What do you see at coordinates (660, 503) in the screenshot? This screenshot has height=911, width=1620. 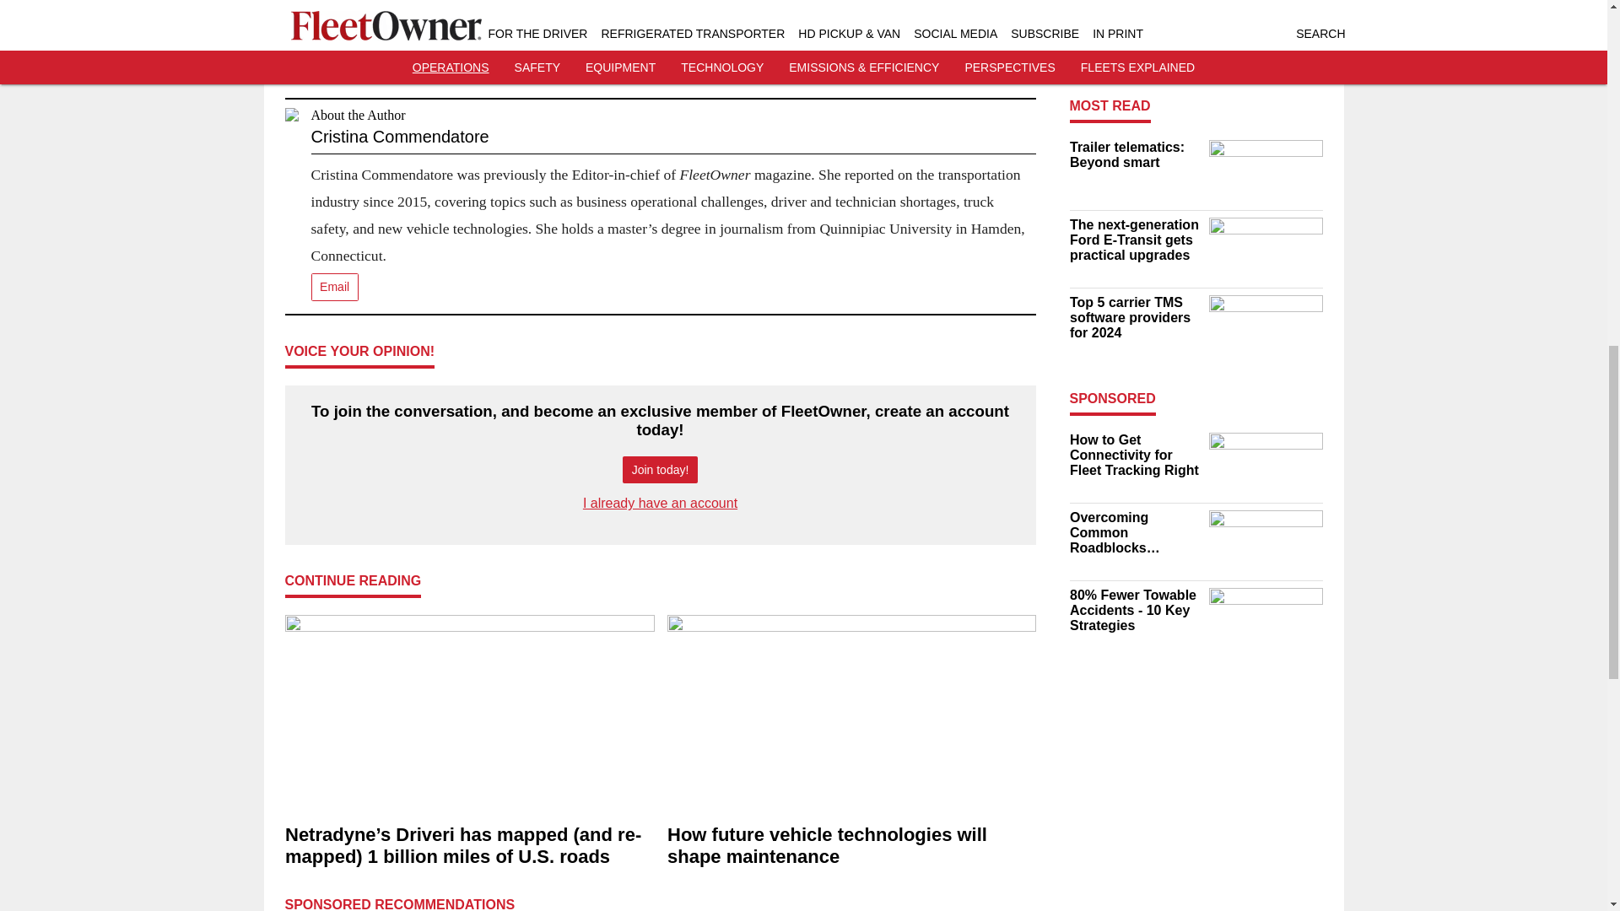 I see `I already have an account` at bounding box center [660, 503].